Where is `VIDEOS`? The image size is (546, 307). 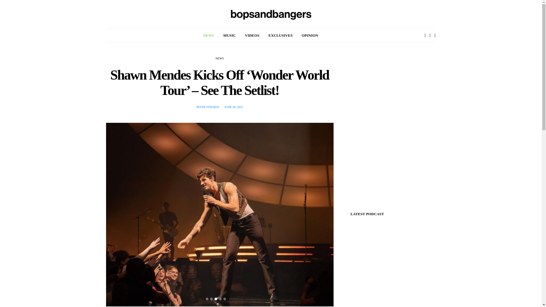
VIDEOS is located at coordinates (252, 36).